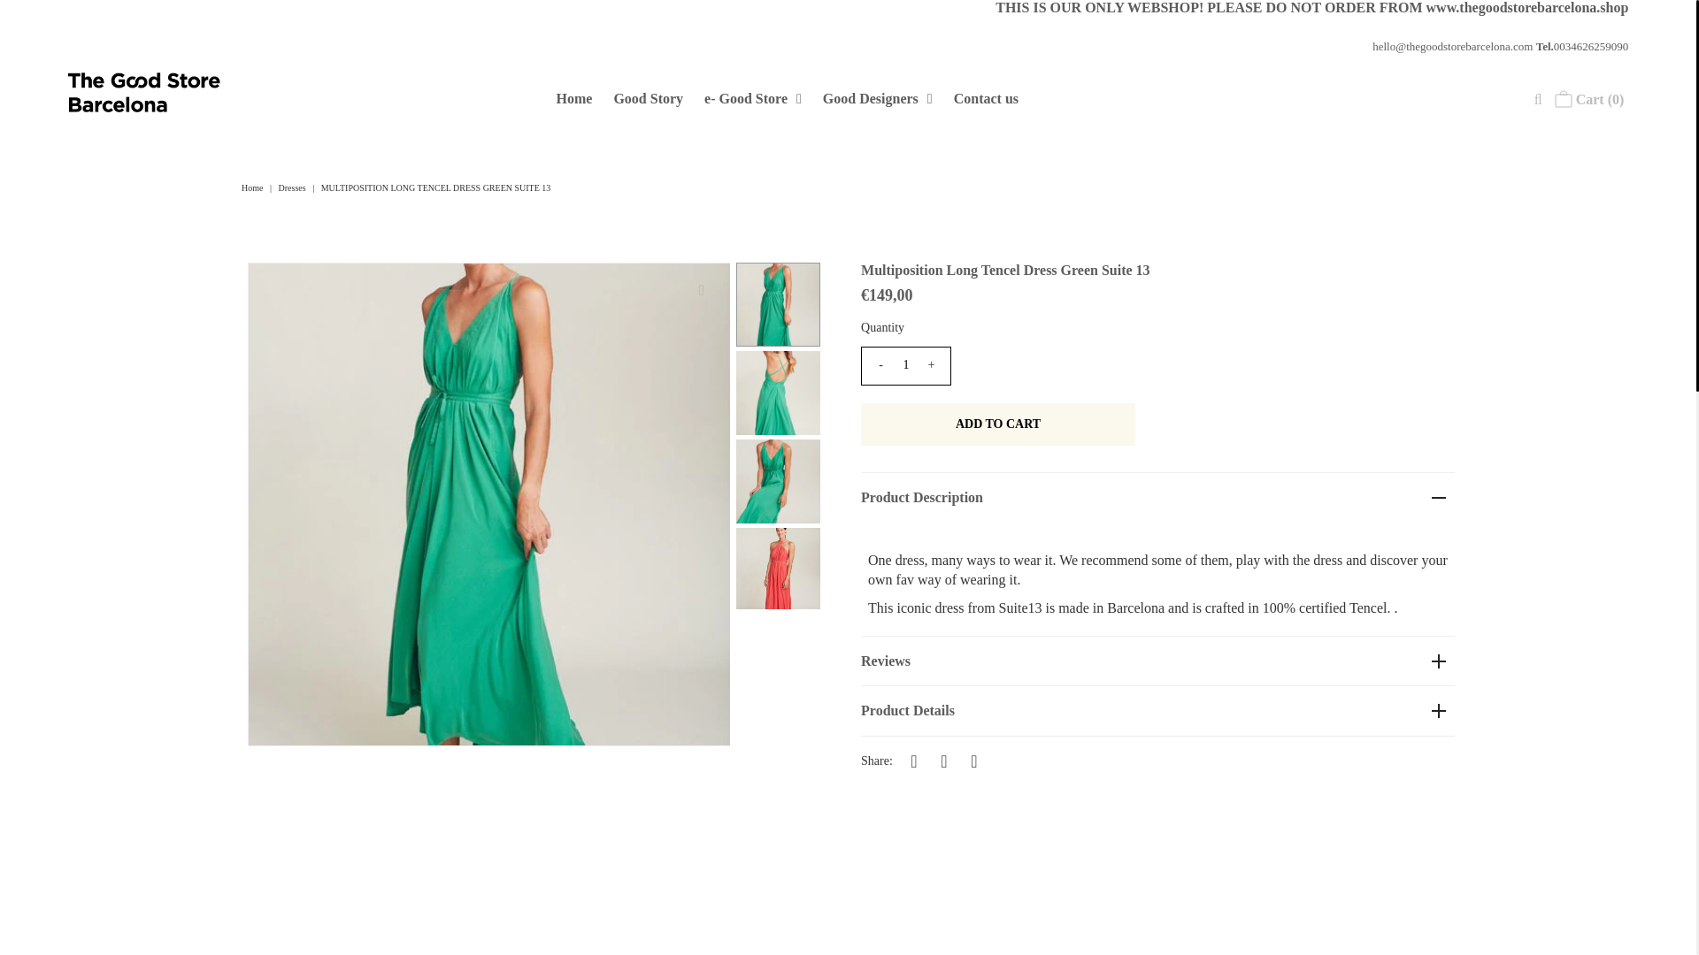 The height and width of the screenshot is (955, 1699). Describe the element at coordinates (998, 424) in the screenshot. I see `Add to Cart` at that location.